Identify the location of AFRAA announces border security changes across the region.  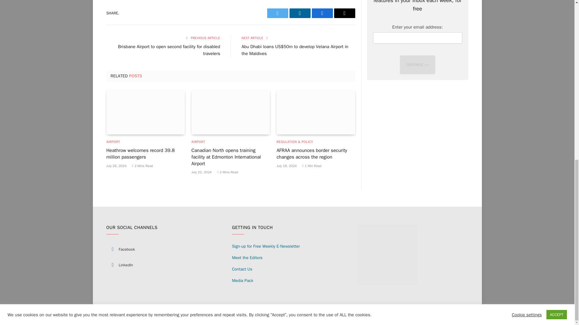
(315, 112).